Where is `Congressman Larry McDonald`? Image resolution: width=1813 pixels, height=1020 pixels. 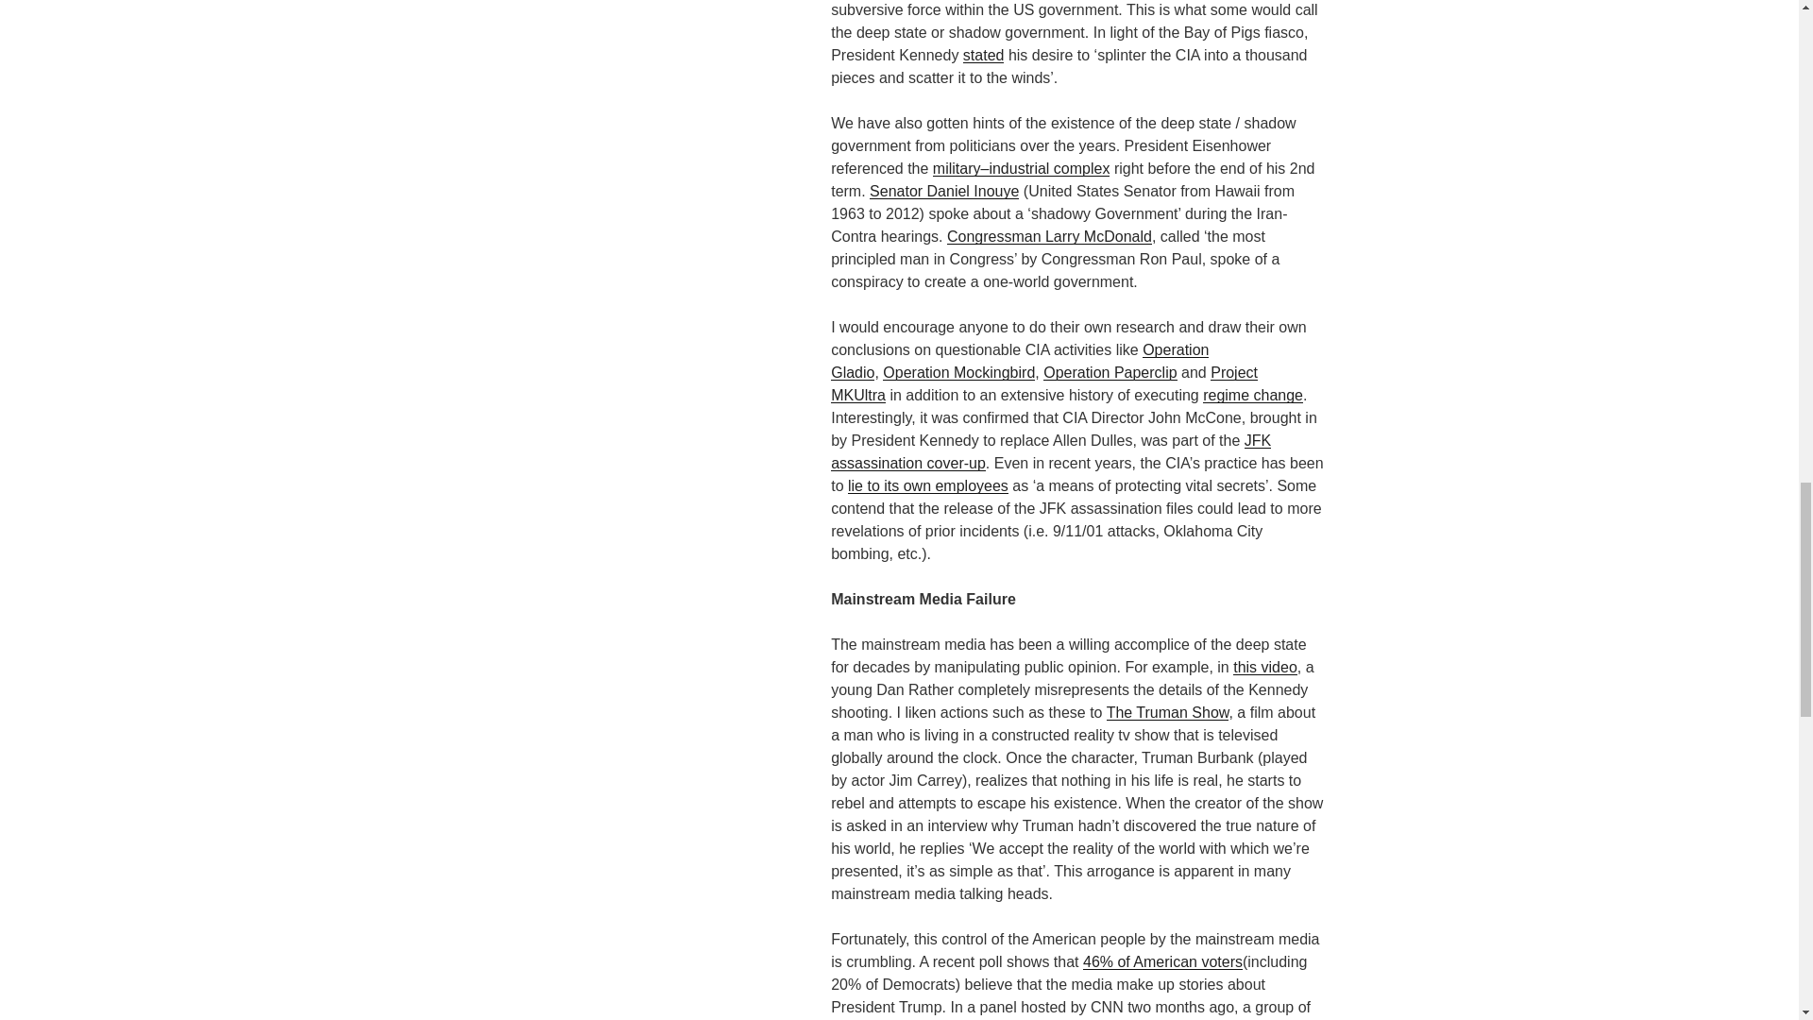 Congressman Larry McDonald is located at coordinates (1048, 236).